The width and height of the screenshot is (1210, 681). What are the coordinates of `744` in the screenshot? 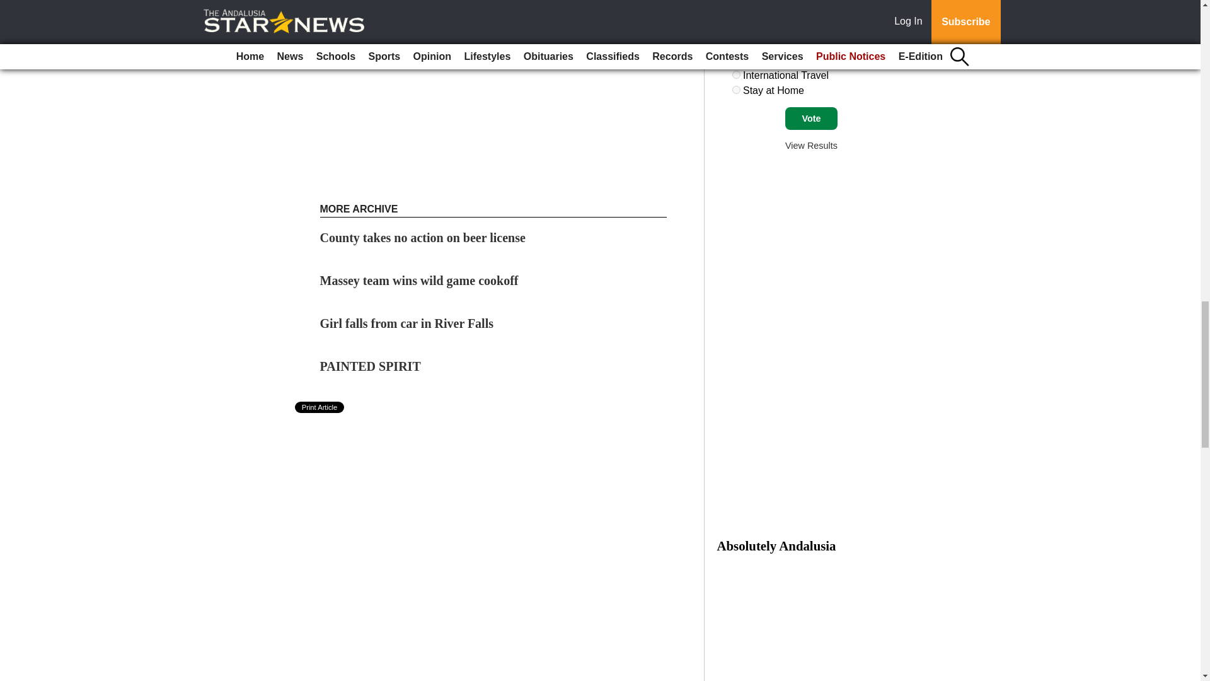 It's located at (736, 14).